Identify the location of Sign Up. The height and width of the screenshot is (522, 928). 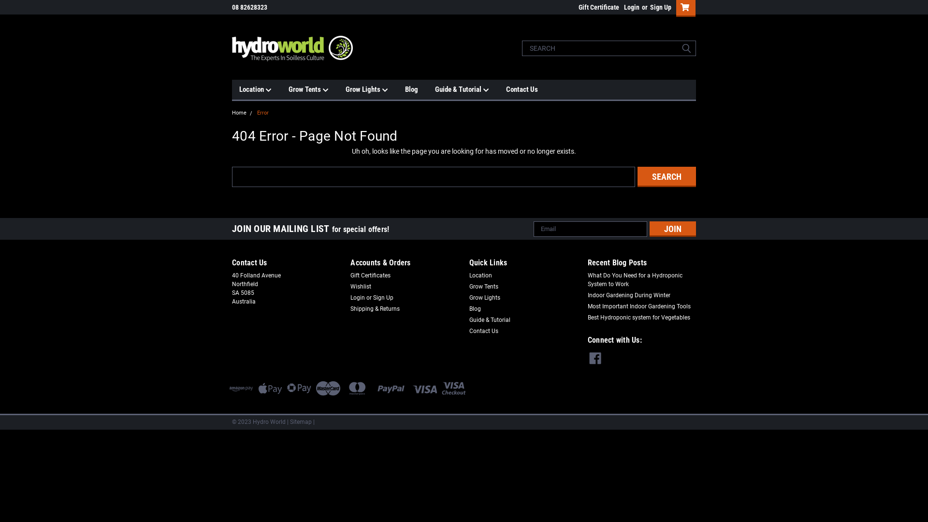
(383, 297).